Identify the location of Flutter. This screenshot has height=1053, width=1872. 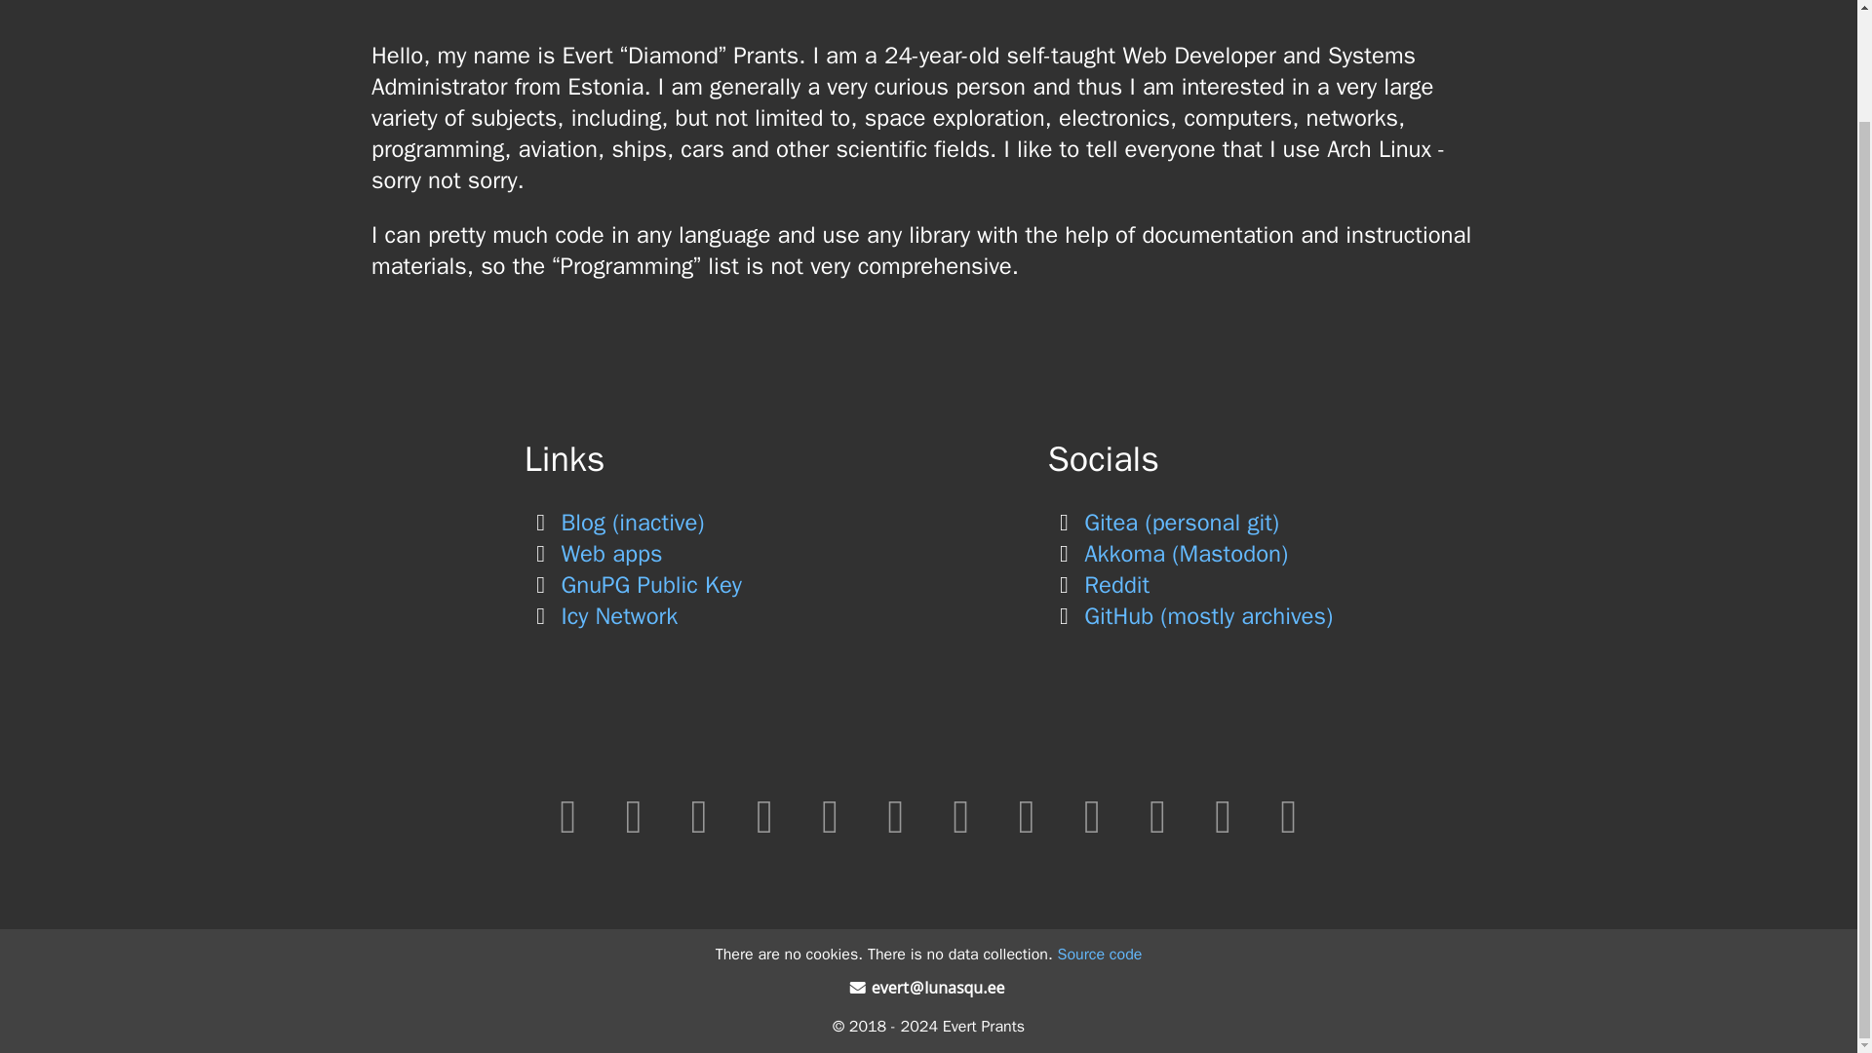
(1157, 817).